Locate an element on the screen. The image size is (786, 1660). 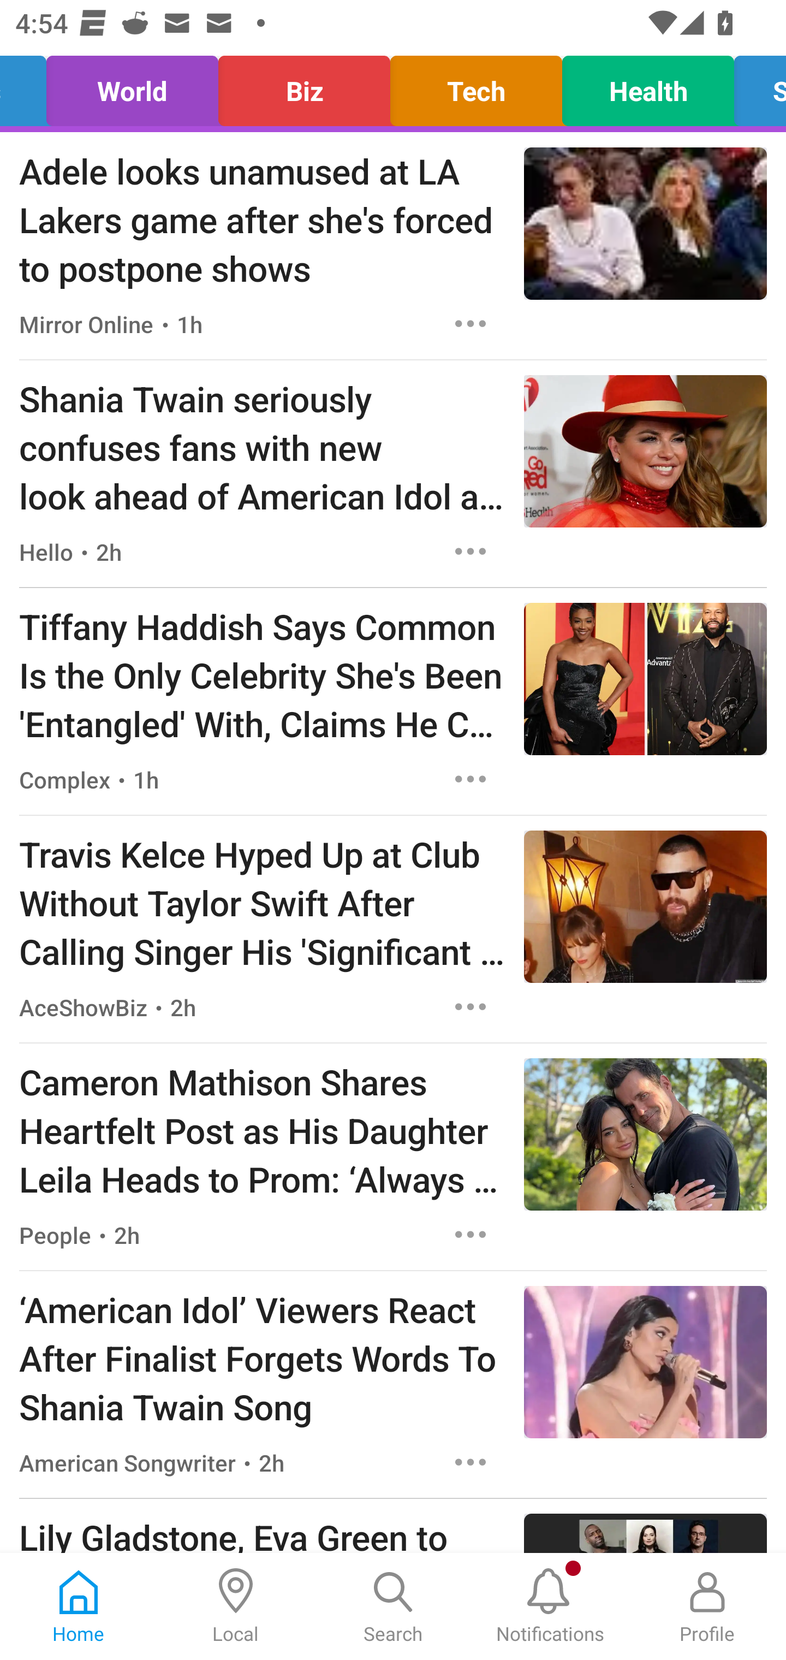
Local is located at coordinates (236, 1606).